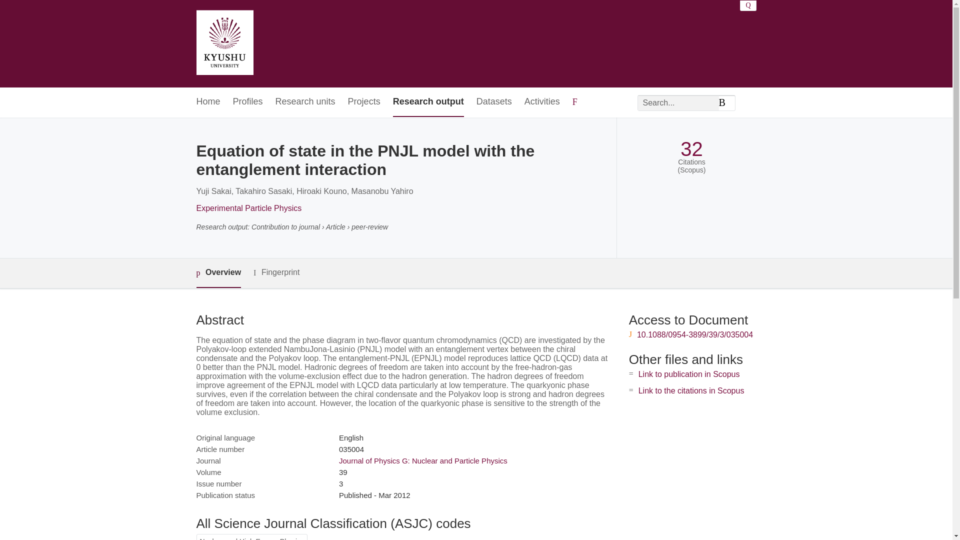  I want to click on Fingerprint, so click(276, 272).